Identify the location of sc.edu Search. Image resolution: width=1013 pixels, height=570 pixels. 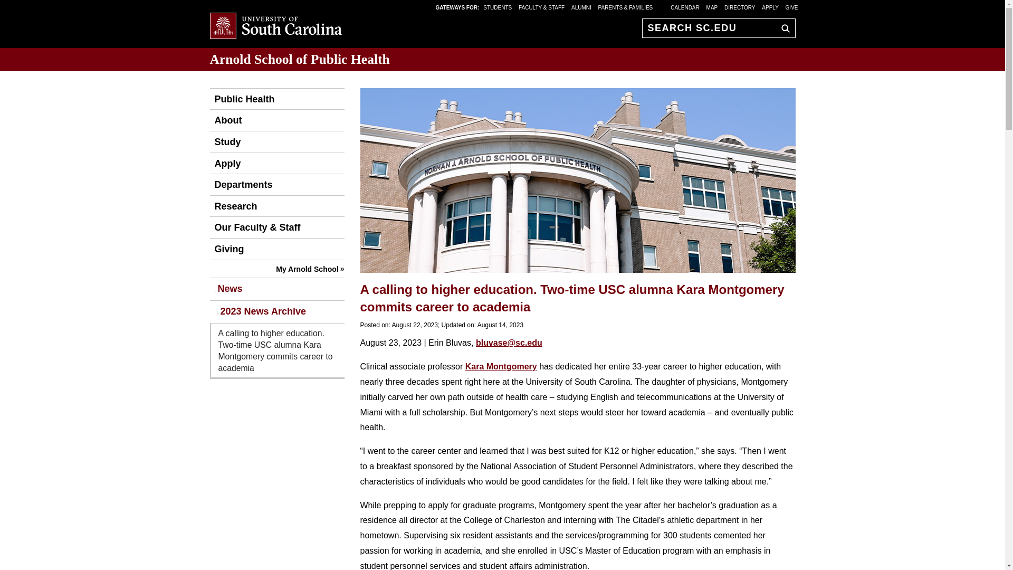
(783, 28).